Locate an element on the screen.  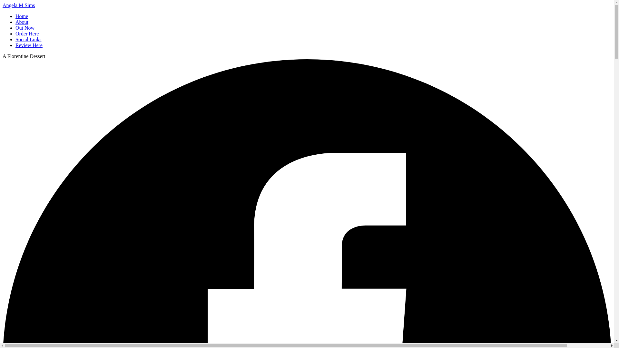
Angela M Sims is located at coordinates (18, 5).